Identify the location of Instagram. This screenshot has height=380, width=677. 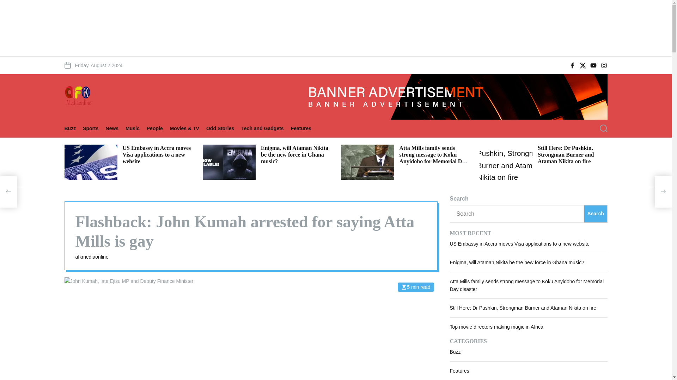
(604, 65).